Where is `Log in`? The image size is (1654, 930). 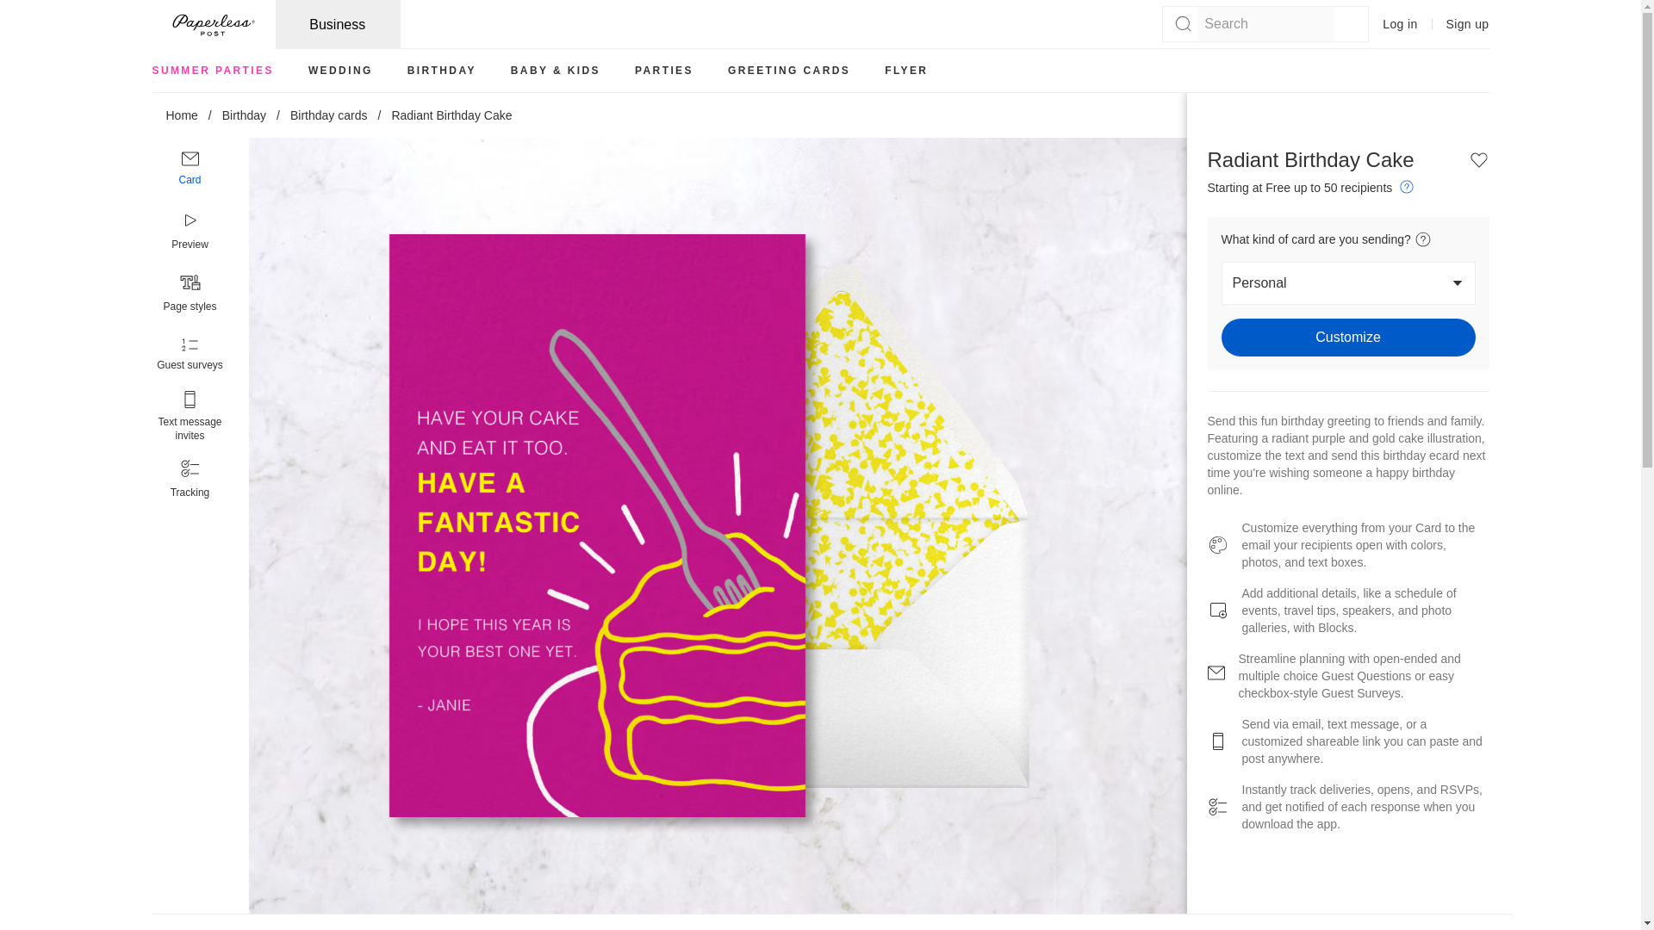
Log in is located at coordinates (1400, 24).